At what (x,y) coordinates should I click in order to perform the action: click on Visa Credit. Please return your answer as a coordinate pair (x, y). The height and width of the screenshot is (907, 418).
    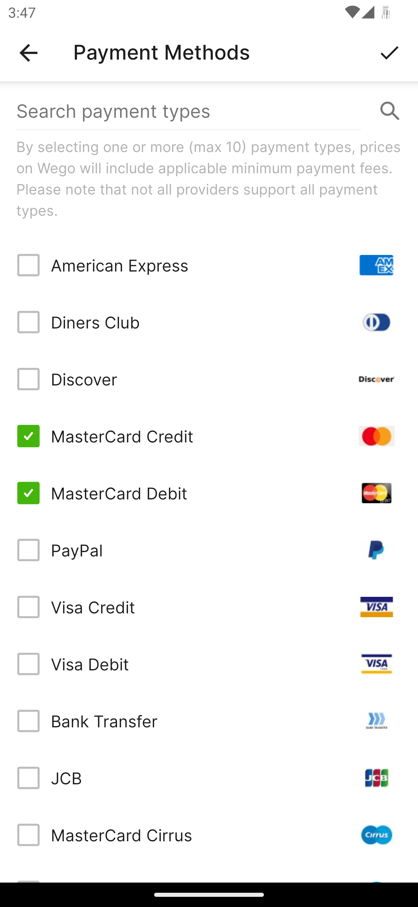
    Looking at the image, I should click on (209, 607).